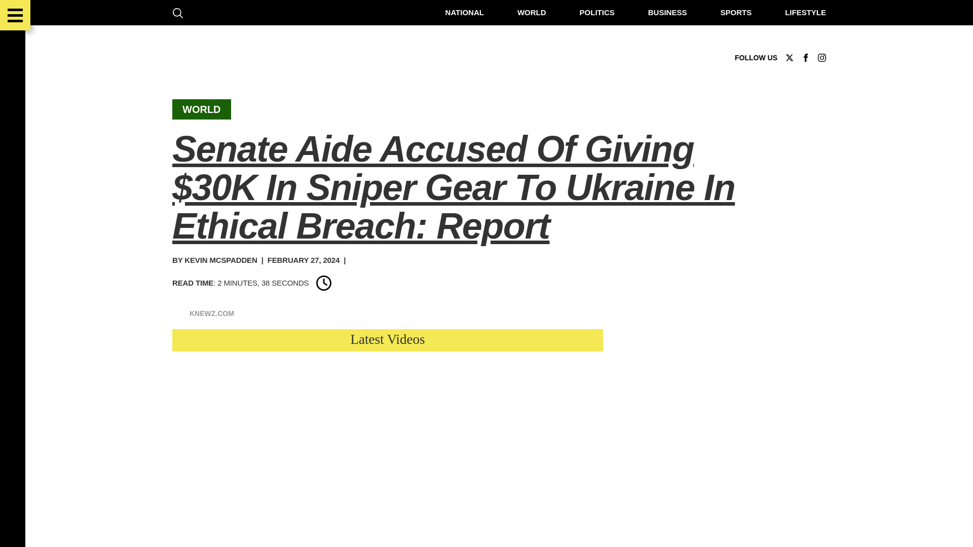 The width and height of the screenshot is (973, 547). What do you see at coordinates (667, 12) in the screenshot?
I see `BUSINESS` at bounding box center [667, 12].